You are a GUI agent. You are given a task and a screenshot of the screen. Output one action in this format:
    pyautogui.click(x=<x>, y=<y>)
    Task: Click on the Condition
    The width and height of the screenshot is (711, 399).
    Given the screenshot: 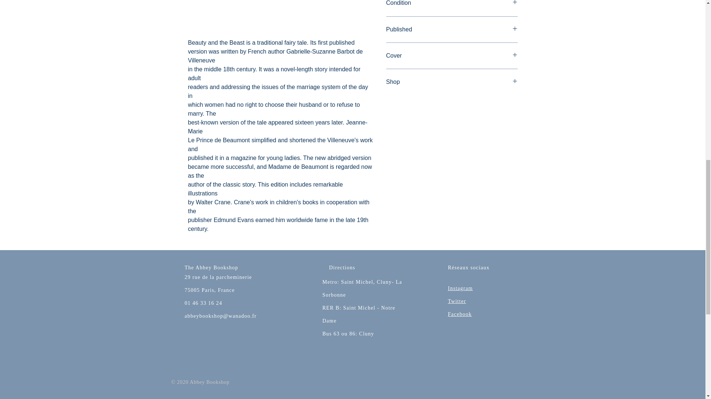 What is the action you would take?
    pyautogui.click(x=452, y=4)
    